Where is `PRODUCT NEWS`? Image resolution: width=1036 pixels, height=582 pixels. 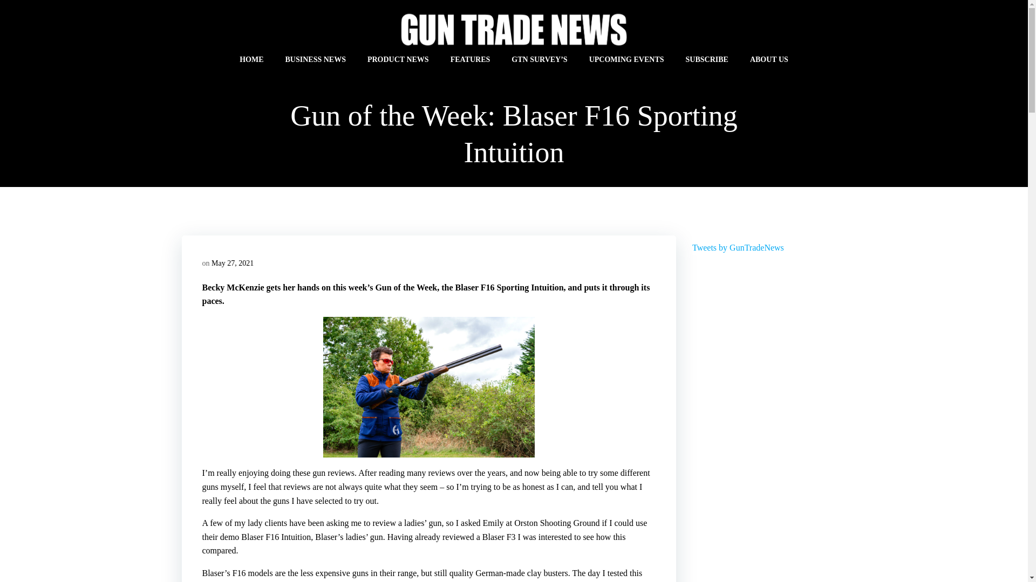
PRODUCT NEWS is located at coordinates (398, 59).